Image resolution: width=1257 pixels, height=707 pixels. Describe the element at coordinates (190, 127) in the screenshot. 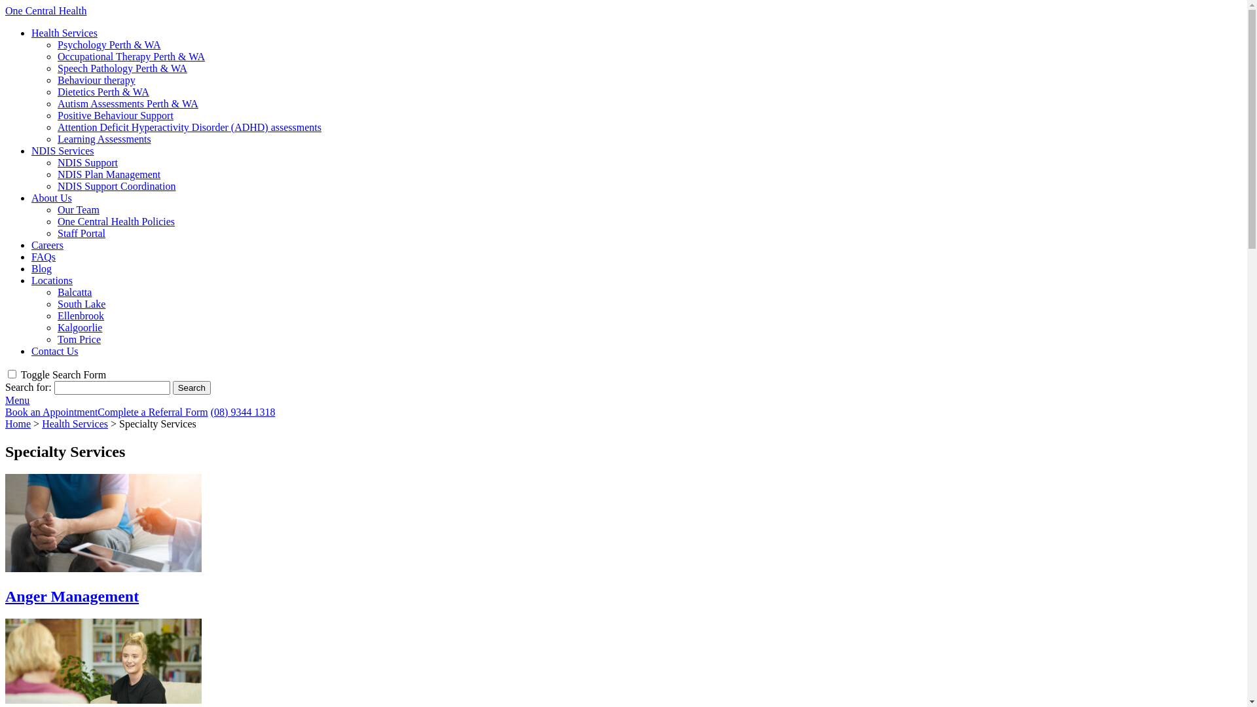

I see `Attention Deficit Hyperactivity Disorder (ADHD) assessments` at that location.